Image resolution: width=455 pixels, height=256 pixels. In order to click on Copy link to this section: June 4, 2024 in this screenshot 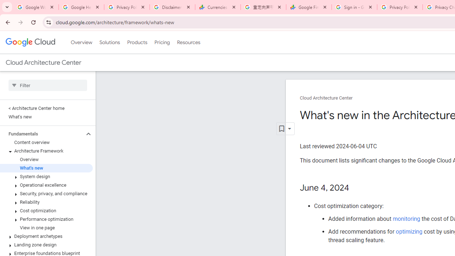, I will do `click(356, 188)`.